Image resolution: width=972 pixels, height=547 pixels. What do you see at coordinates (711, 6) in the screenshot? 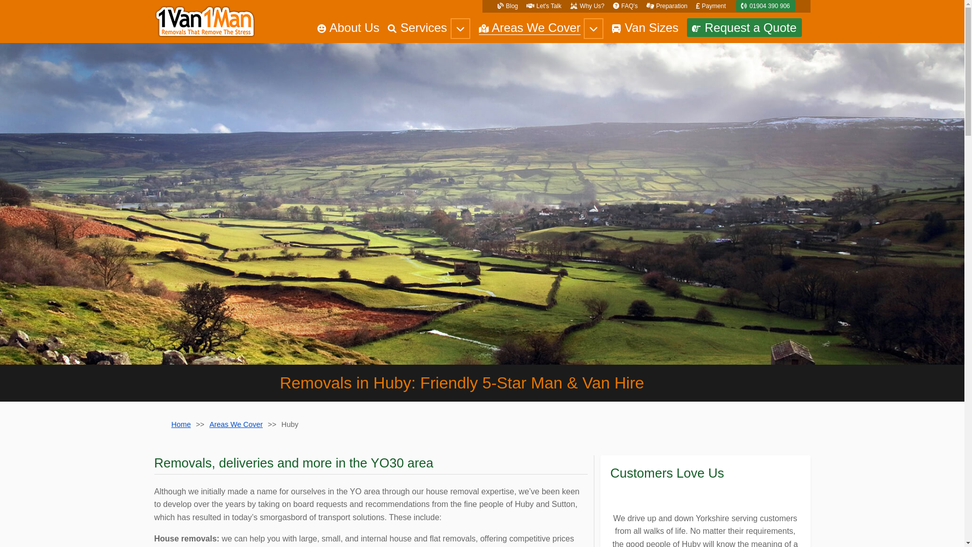
I see `Payment` at bounding box center [711, 6].